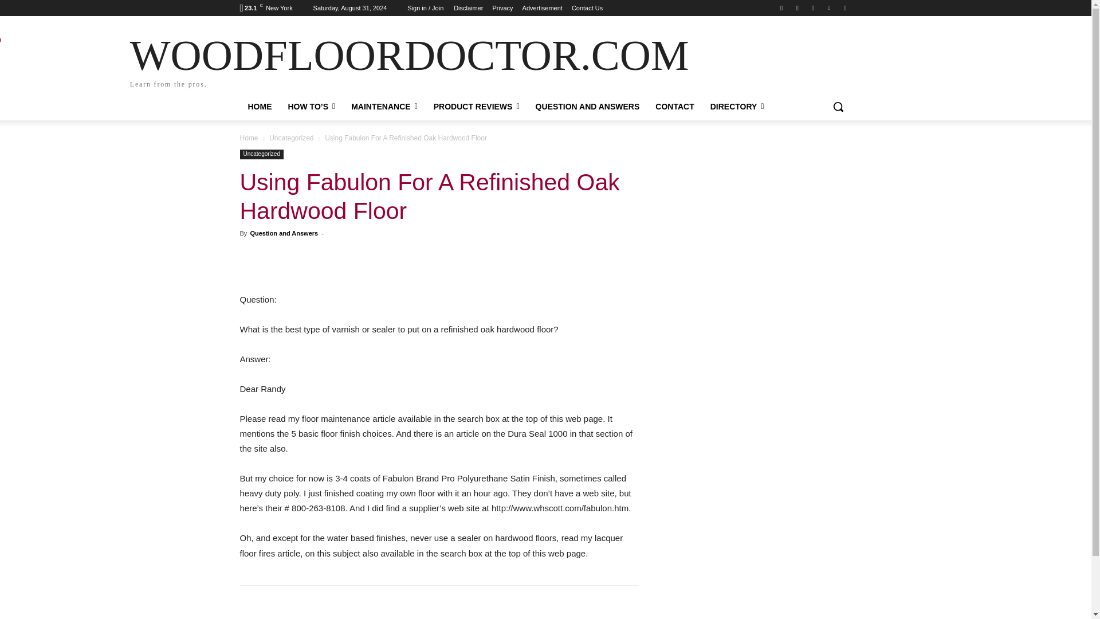 The height and width of the screenshot is (619, 1100). What do you see at coordinates (467, 8) in the screenshot?
I see `Twitter` at bounding box center [467, 8].